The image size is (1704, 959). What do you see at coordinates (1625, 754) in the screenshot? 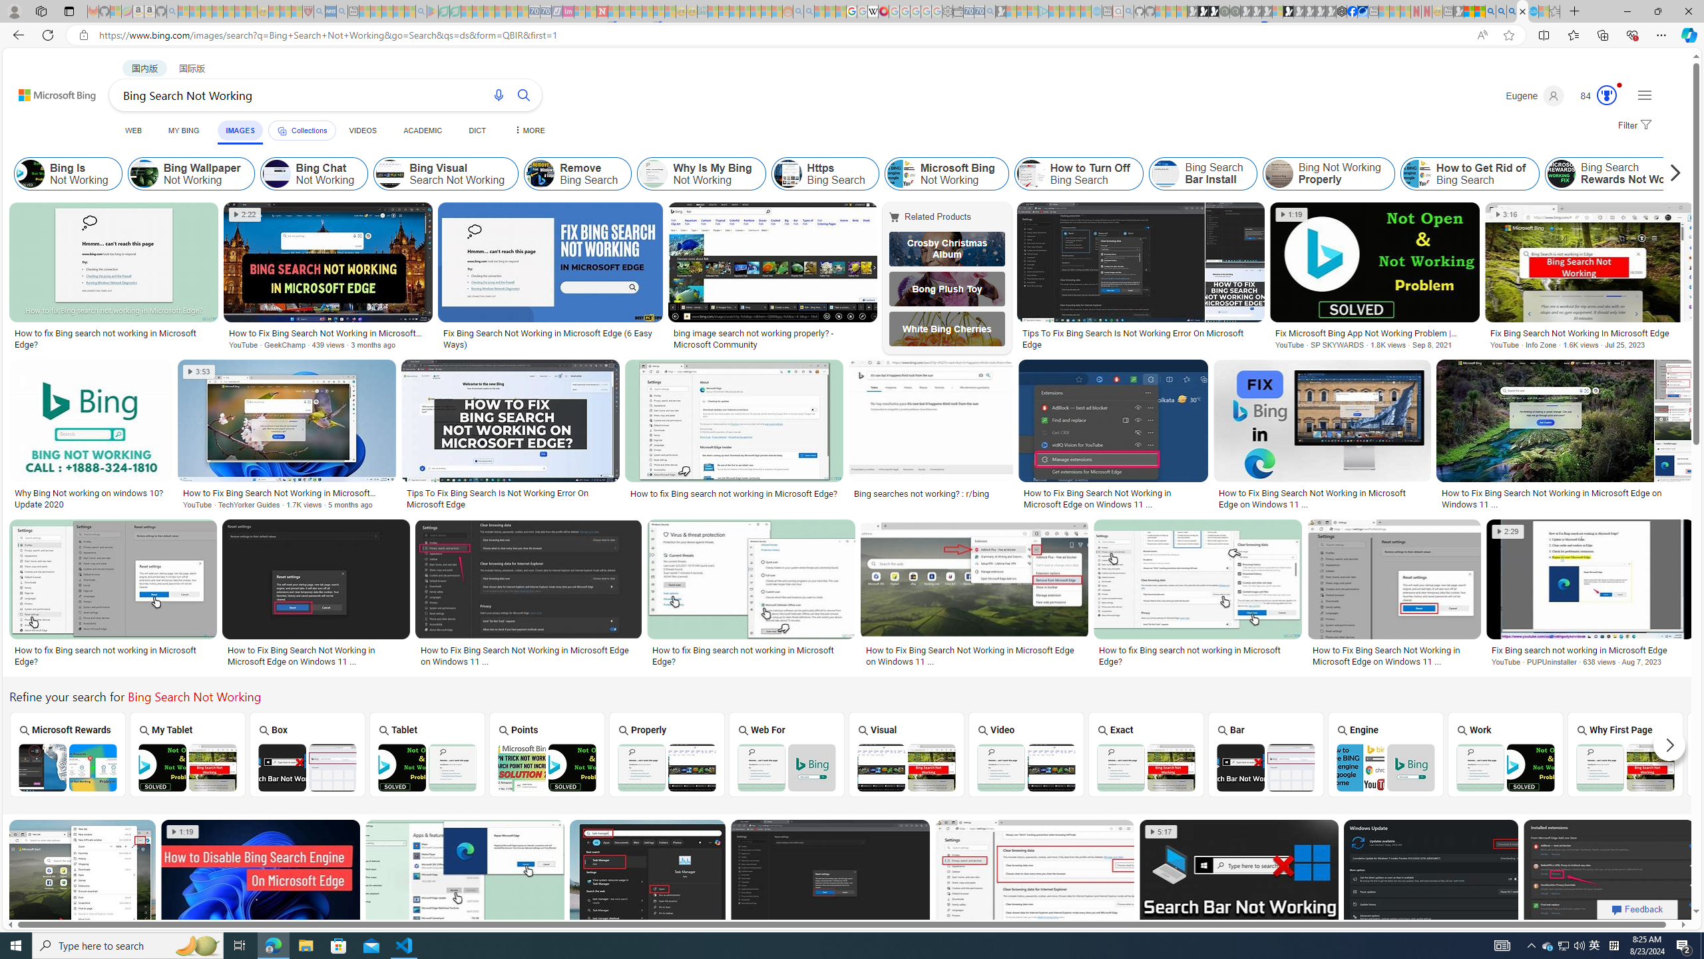
I see `Why First Page of Bing Search Not Working Why First Page` at bounding box center [1625, 754].